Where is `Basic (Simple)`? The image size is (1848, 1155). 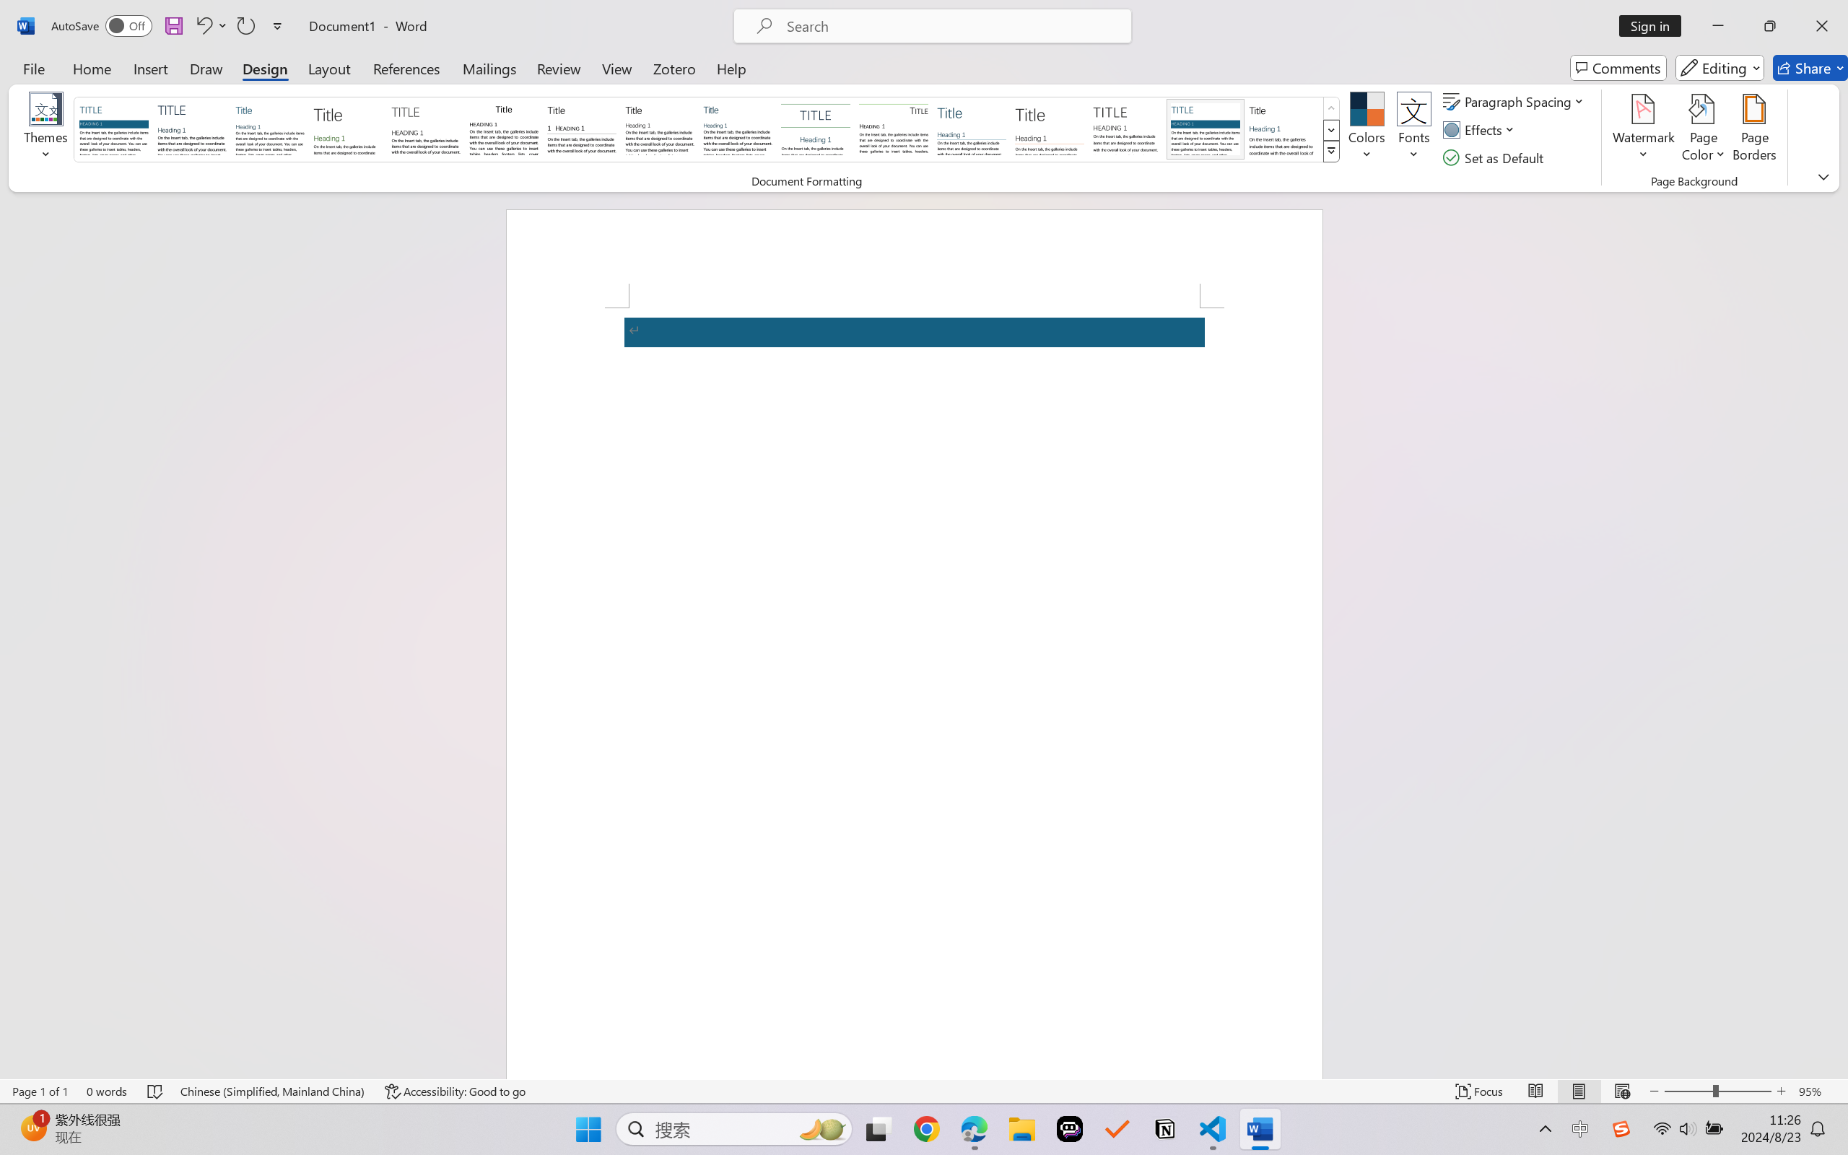 Basic (Simple) is located at coordinates (270, 128).